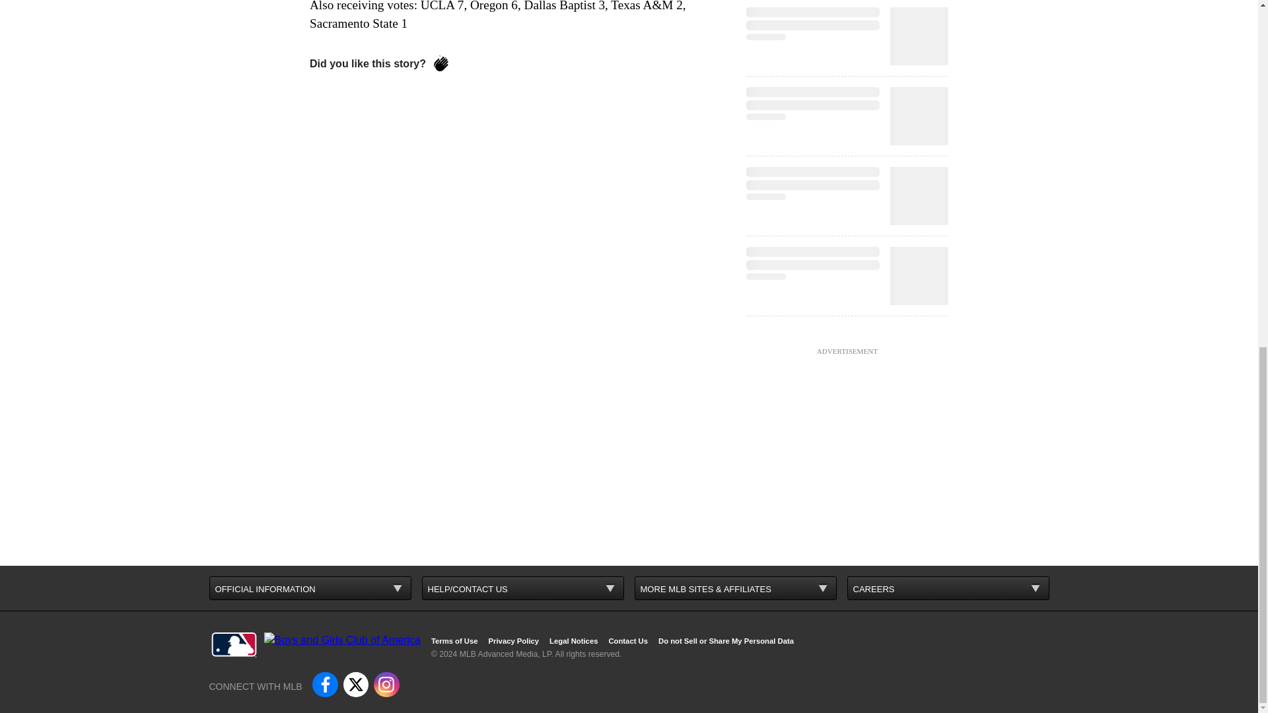  What do you see at coordinates (947, 588) in the screenshot?
I see `CAREERS` at bounding box center [947, 588].